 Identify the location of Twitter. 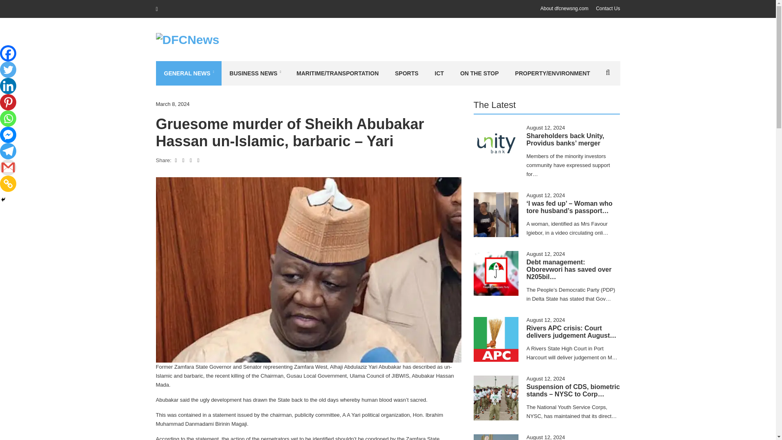
(8, 70).